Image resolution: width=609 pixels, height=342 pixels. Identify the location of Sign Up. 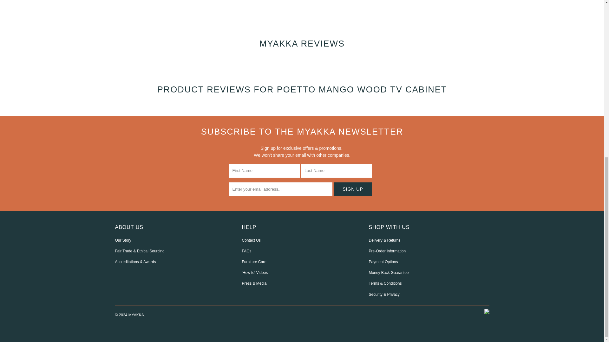
(353, 189).